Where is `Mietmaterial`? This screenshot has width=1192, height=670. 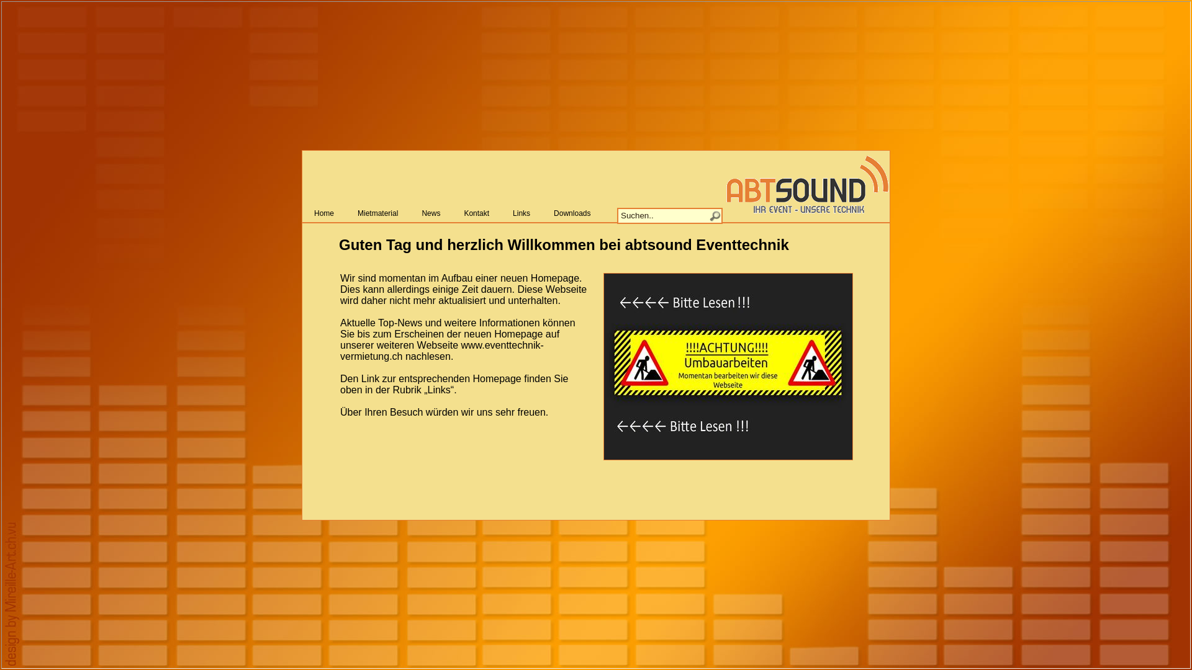
Mietmaterial is located at coordinates (377, 213).